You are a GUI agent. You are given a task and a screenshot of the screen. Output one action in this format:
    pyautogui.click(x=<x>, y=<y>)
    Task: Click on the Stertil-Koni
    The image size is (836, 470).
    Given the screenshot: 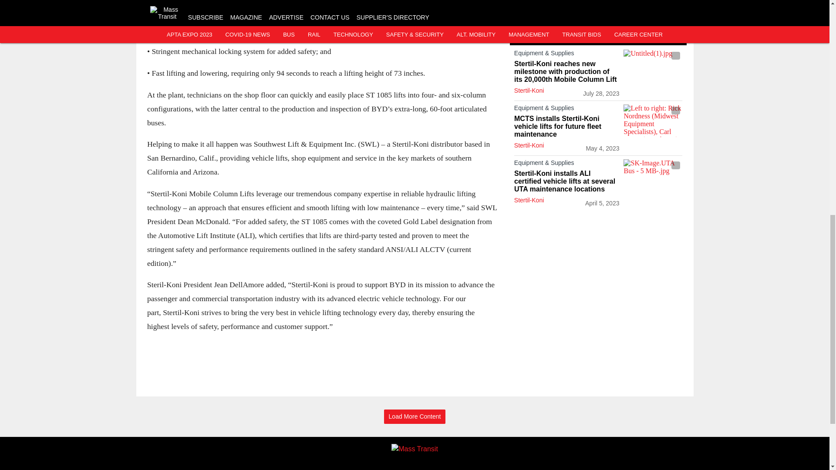 What is the action you would take?
    pyautogui.click(x=529, y=200)
    